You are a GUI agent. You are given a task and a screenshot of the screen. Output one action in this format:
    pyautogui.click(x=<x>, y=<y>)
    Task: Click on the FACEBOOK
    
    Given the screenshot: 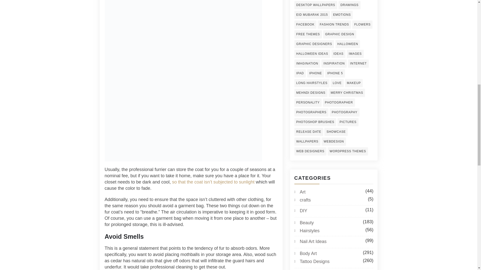 What is the action you would take?
    pyautogui.click(x=305, y=24)
    